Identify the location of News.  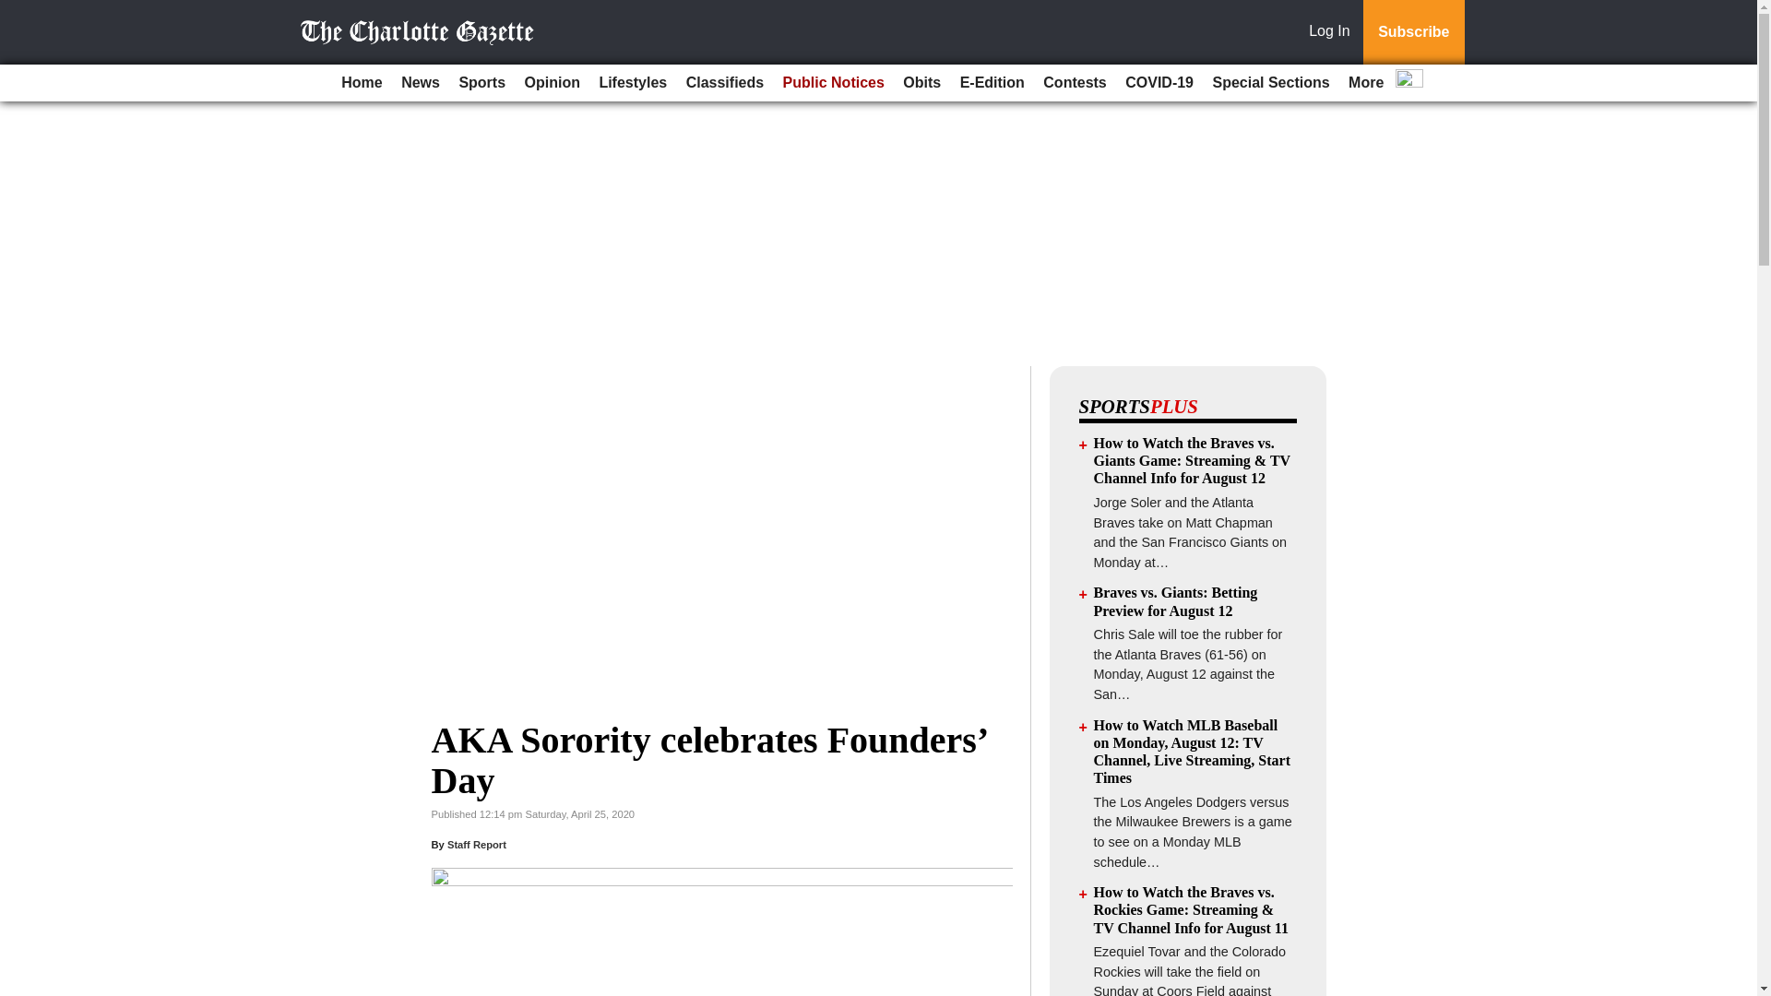
(421, 83).